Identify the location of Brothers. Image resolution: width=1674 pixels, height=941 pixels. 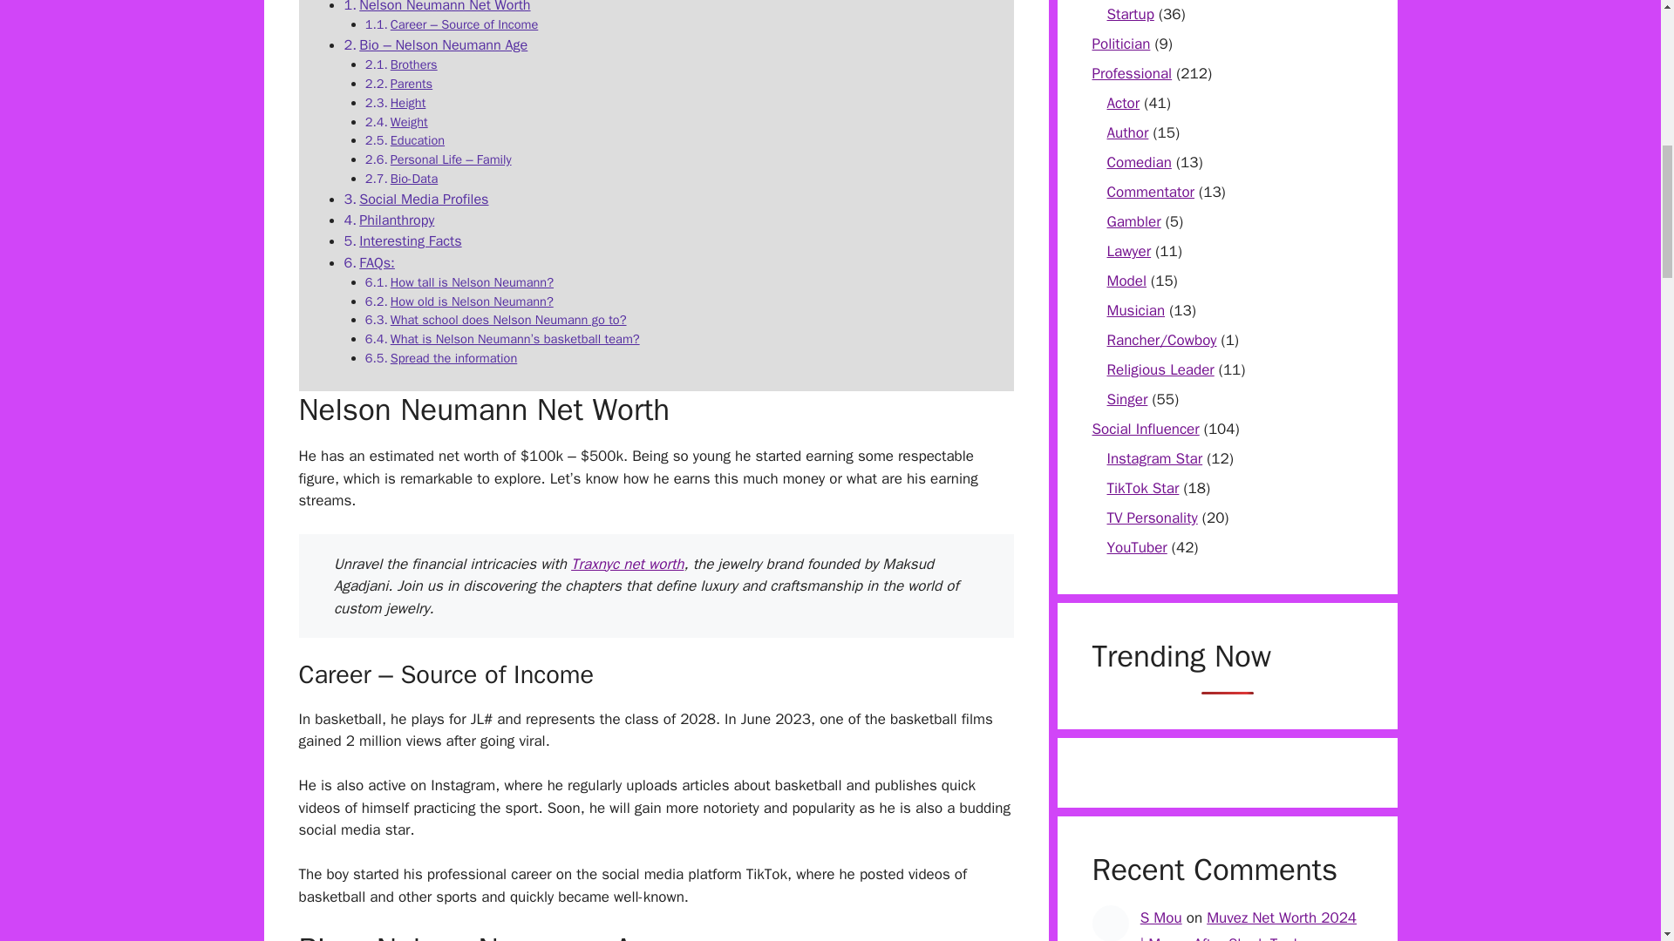
(413, 64).